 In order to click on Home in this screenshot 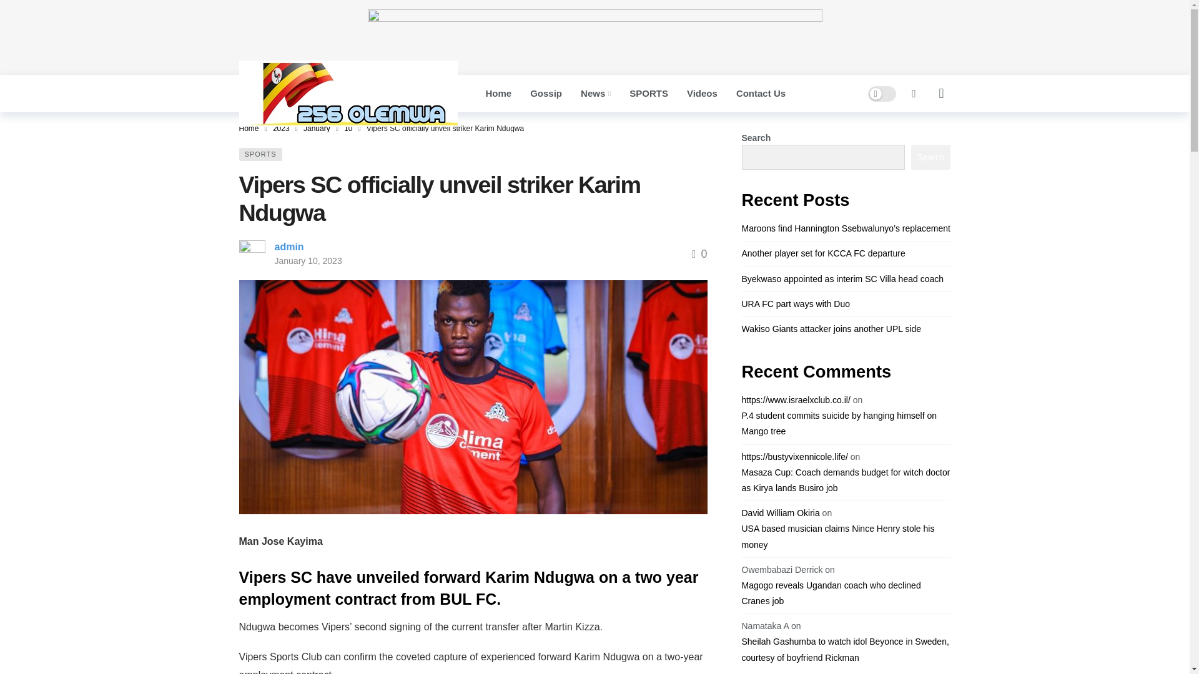, I will do `click(249, 128)`.